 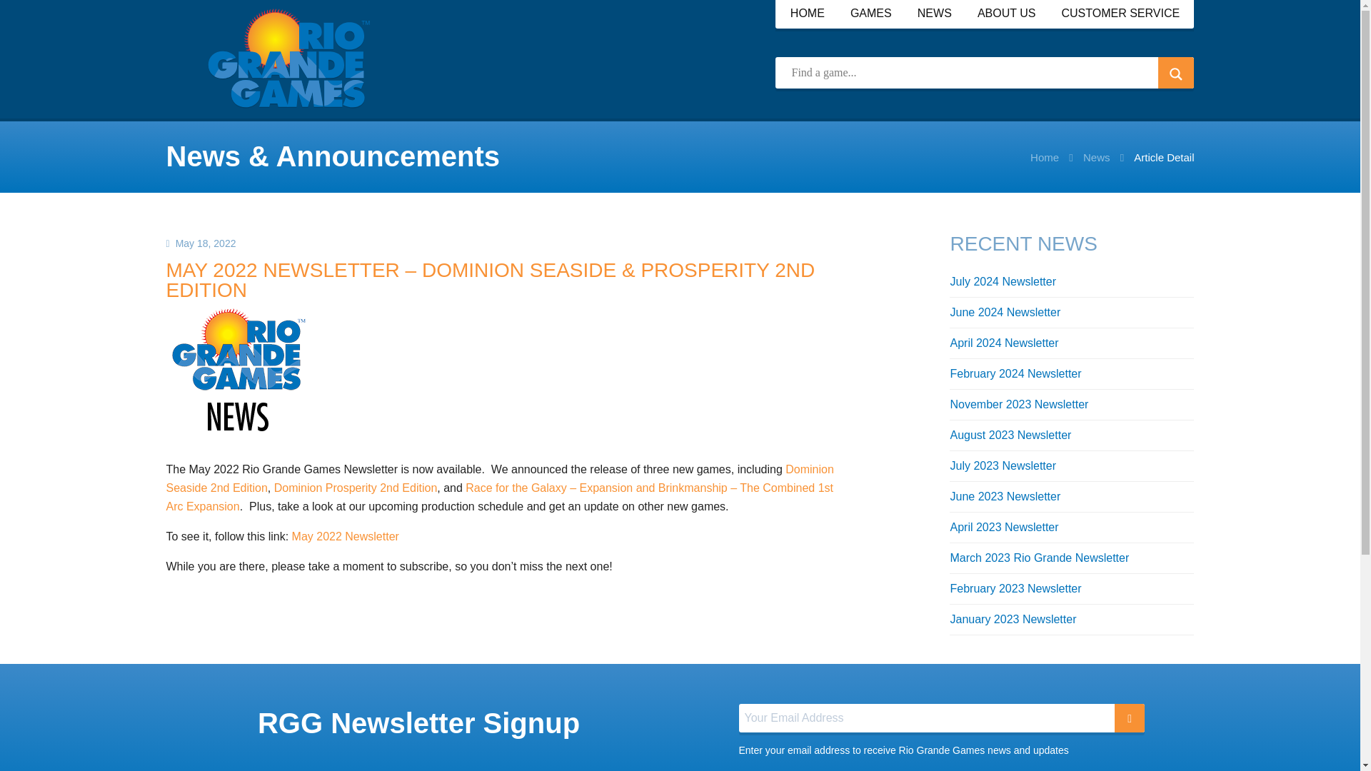 What do you see at coordinates (1019, 404) in the screenshot?
I see `November 2023 Newsletter` at bounding box center [1019, 404].